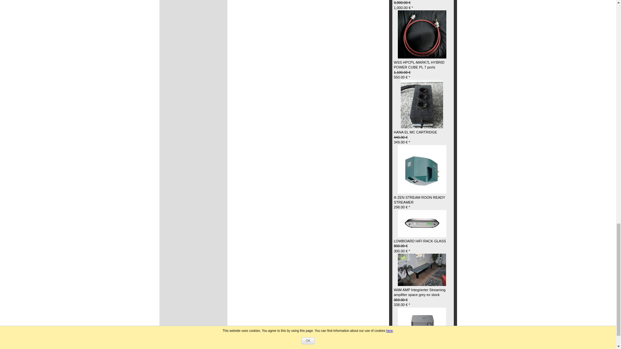  What do you see at coordinates (422, 169) in the screenshot?
I see `Go to product` at bounding box center [422, 169].